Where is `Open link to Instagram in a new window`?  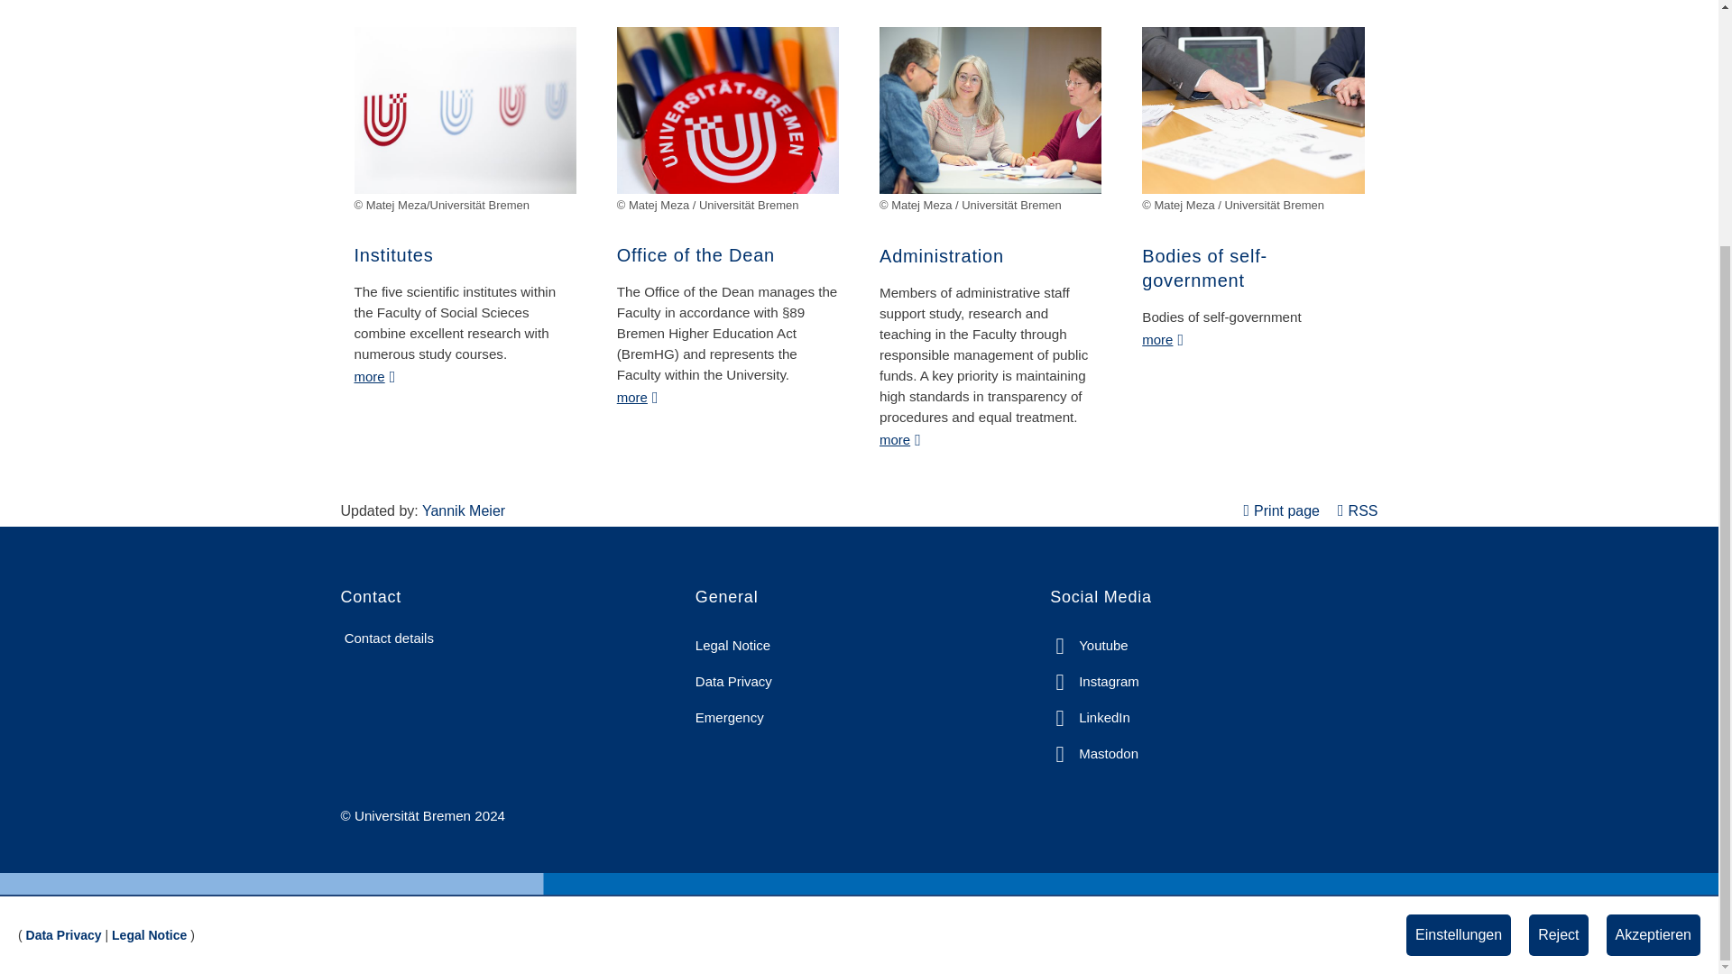
Open link to Instagram in a new window is located at coordinates (1094, 681).